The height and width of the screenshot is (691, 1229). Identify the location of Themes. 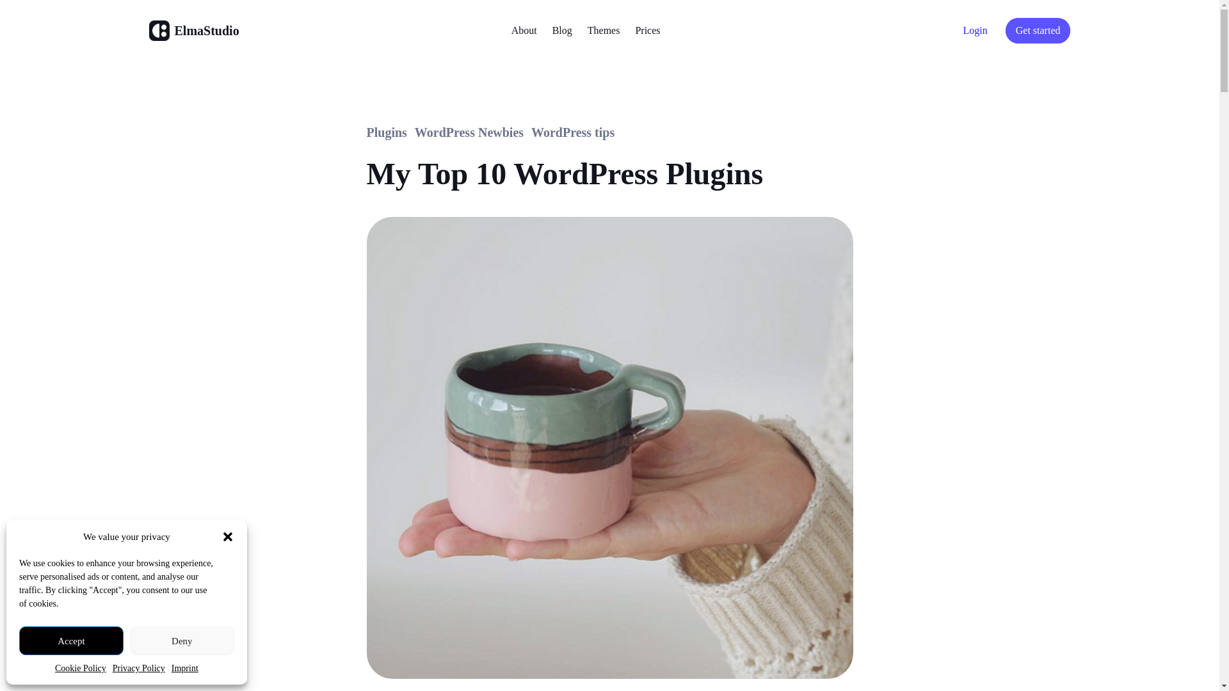
(604, 31).